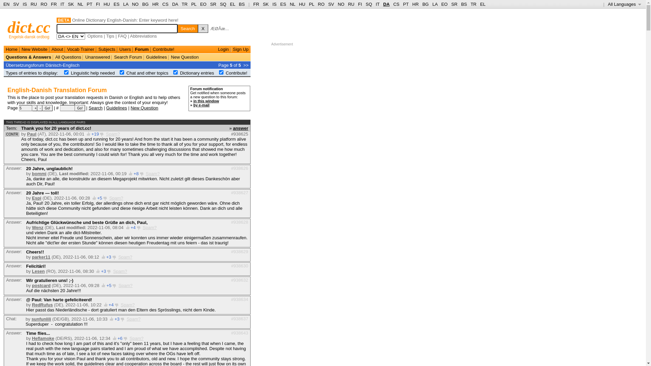  Describe the element at coordinates (135, 4) in the screenshot. I see `NO` at that location.